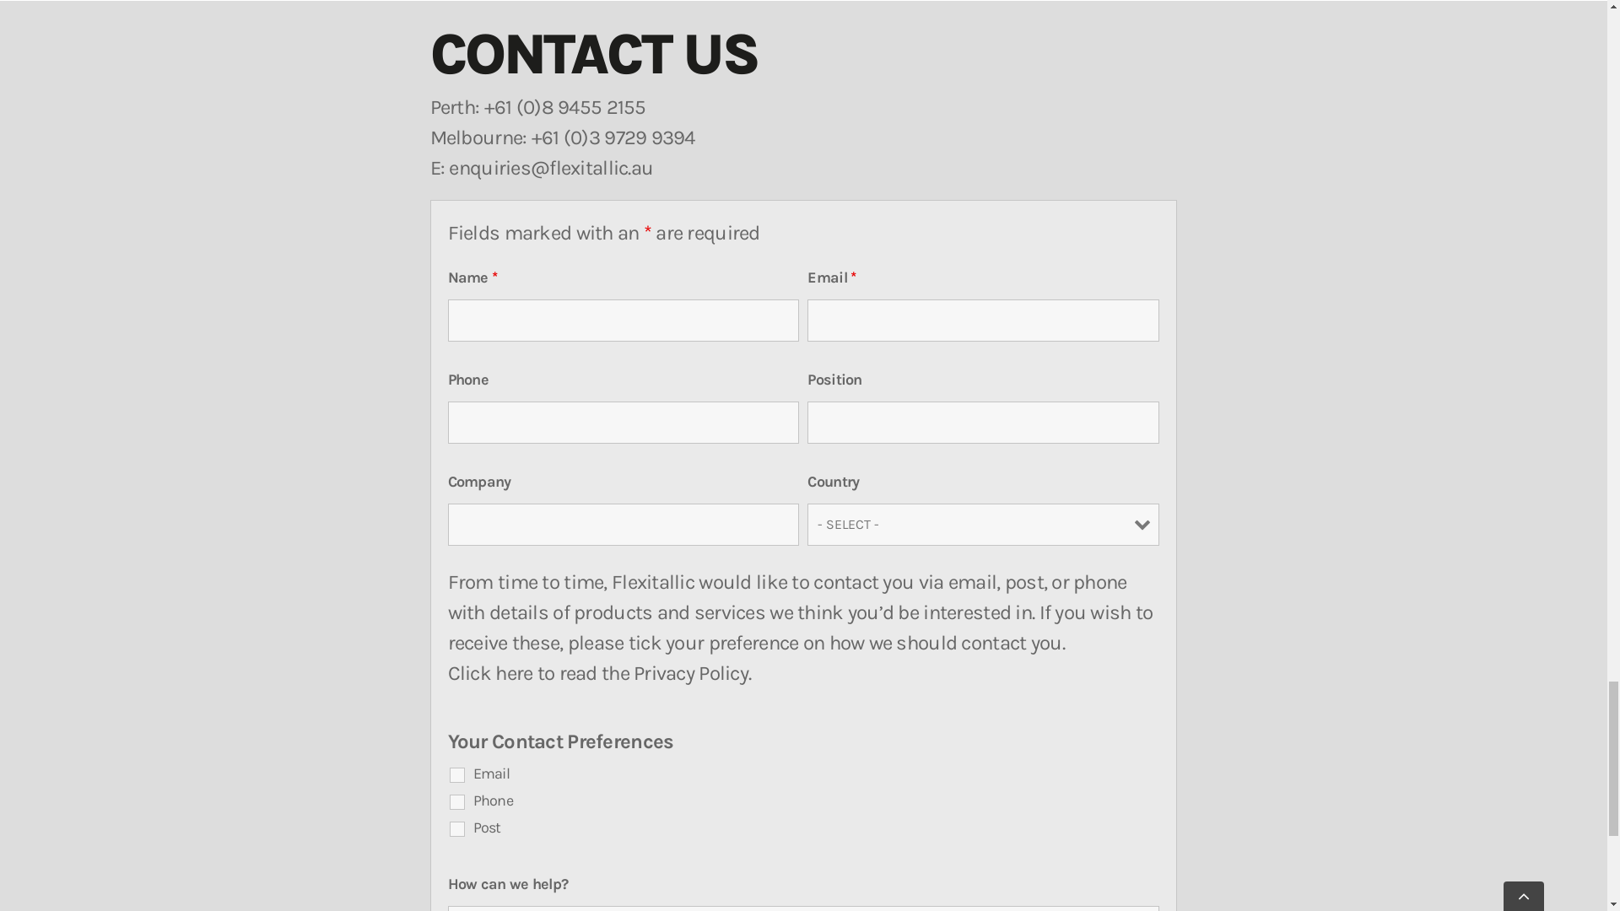 This screenshot has width=1620, height=911. Describe the element at coordinates (1396, 64) in the screenshot. I see `Flexitallic Global Site` at that location.